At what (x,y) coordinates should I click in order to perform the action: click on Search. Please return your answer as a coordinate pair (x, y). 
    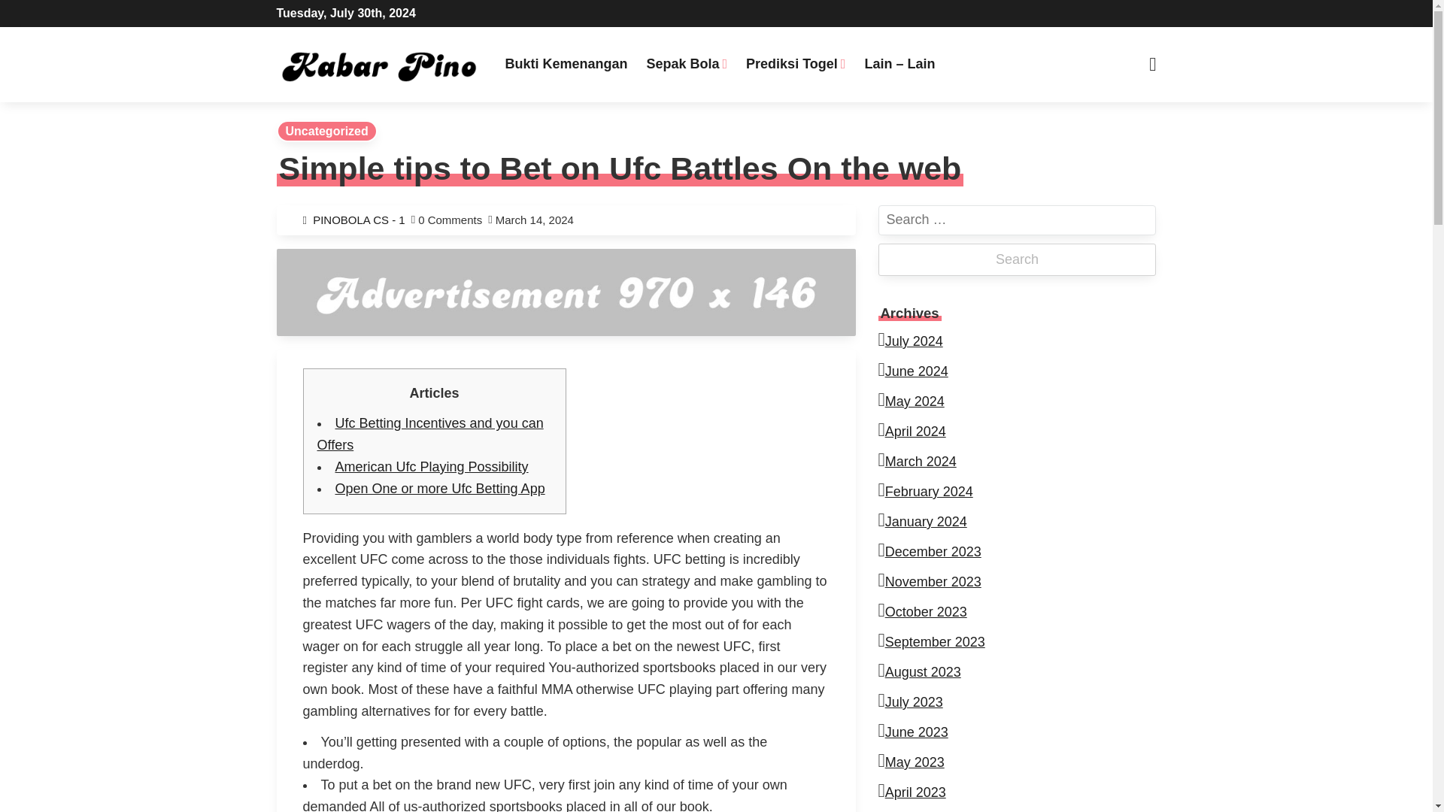
    Looking at the image, I should click on (1017, 260).